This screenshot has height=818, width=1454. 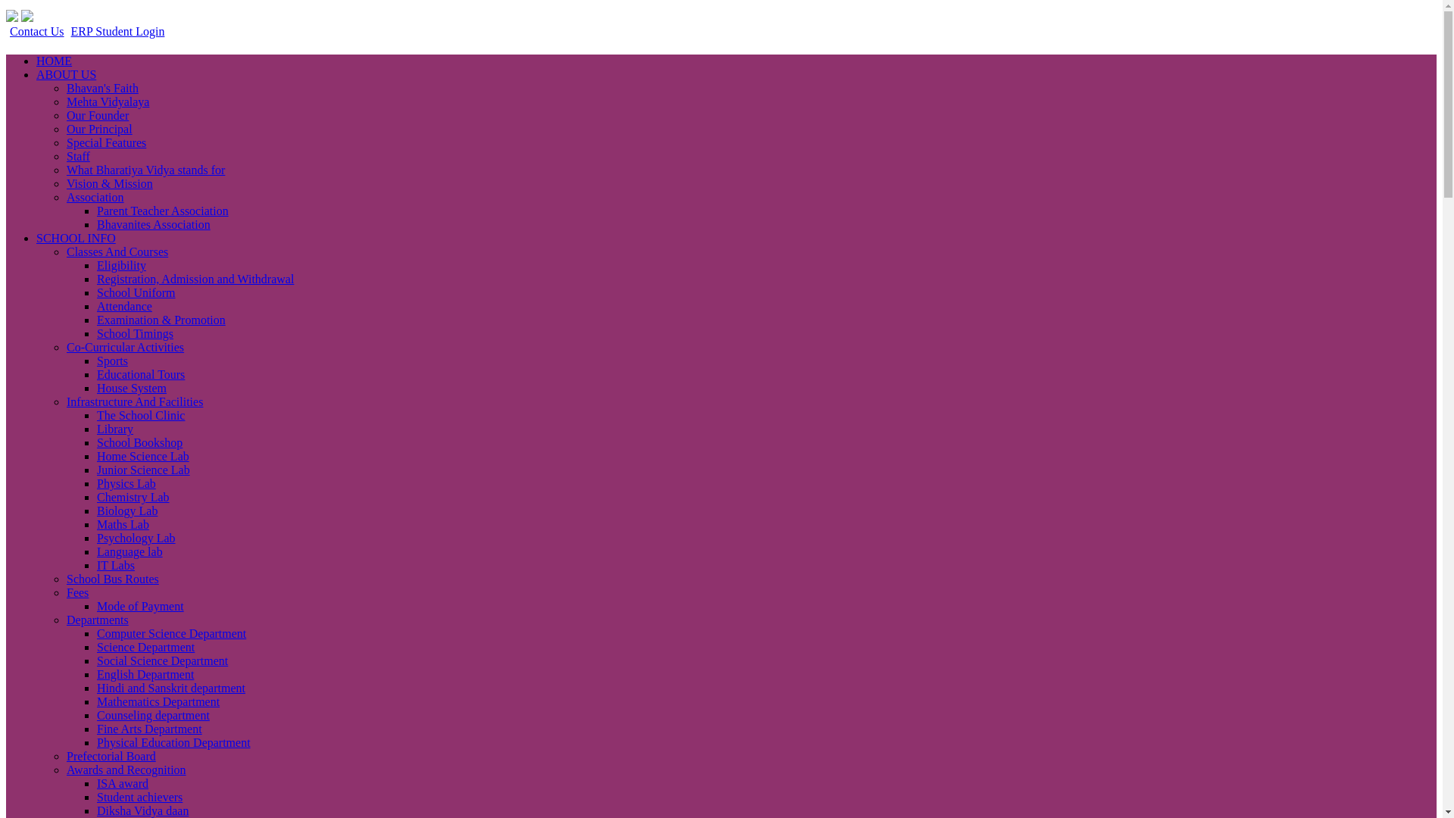 I want to click on Language lab, so click(x=130, y=551).